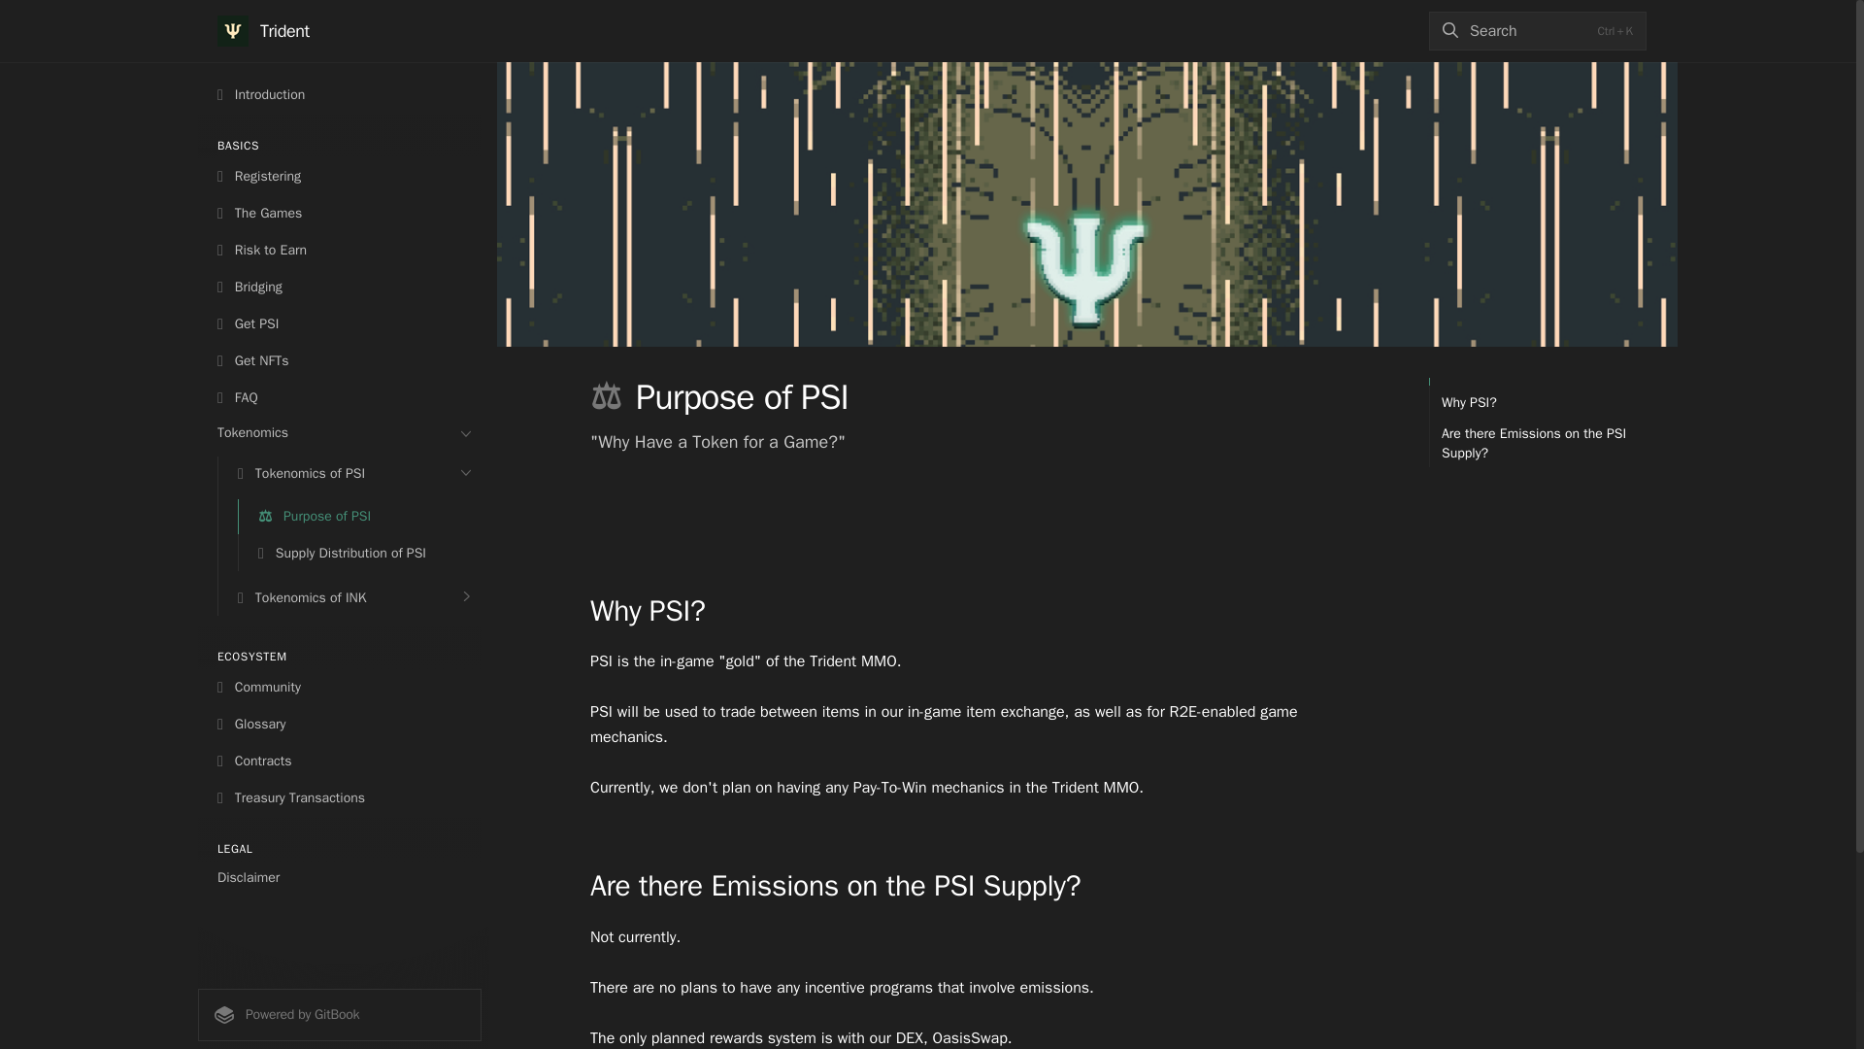  What do you see at coordinates (263, 31) in the screenshot?
I see `Trident` at bounding box center [263, 31].